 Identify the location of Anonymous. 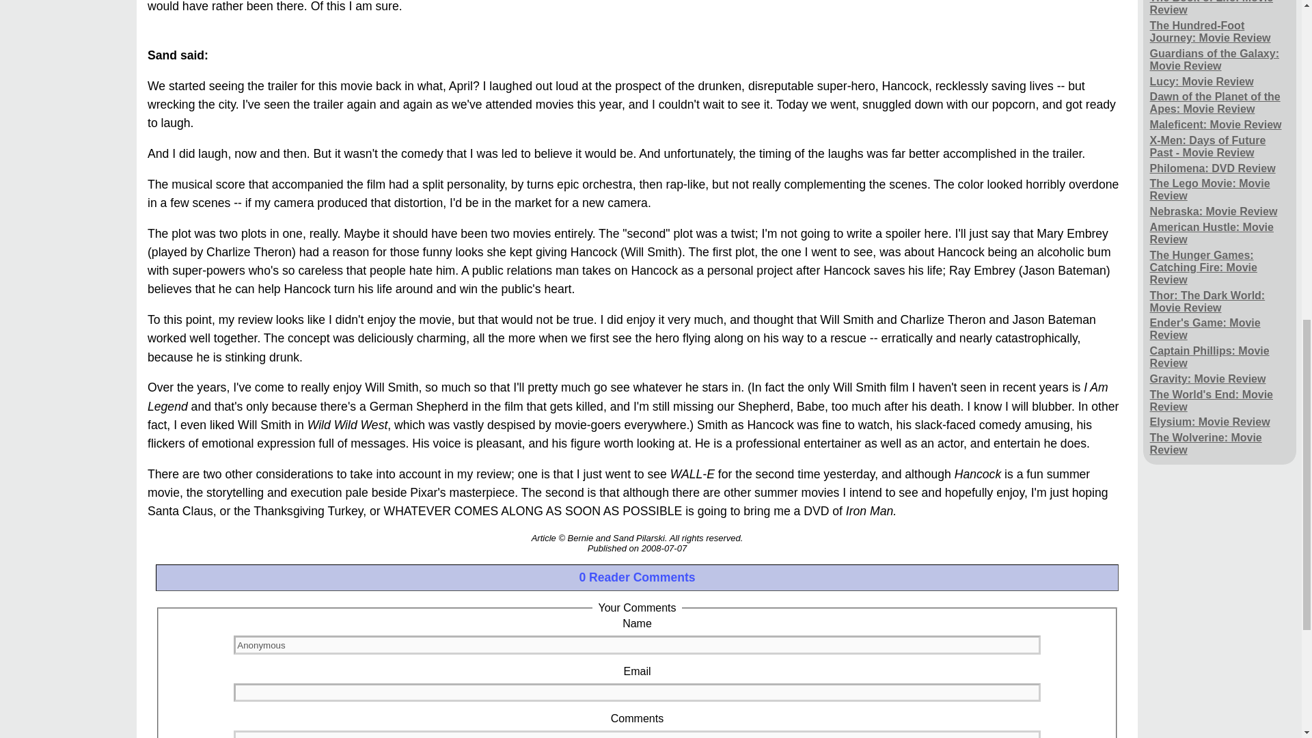
(637, 644).